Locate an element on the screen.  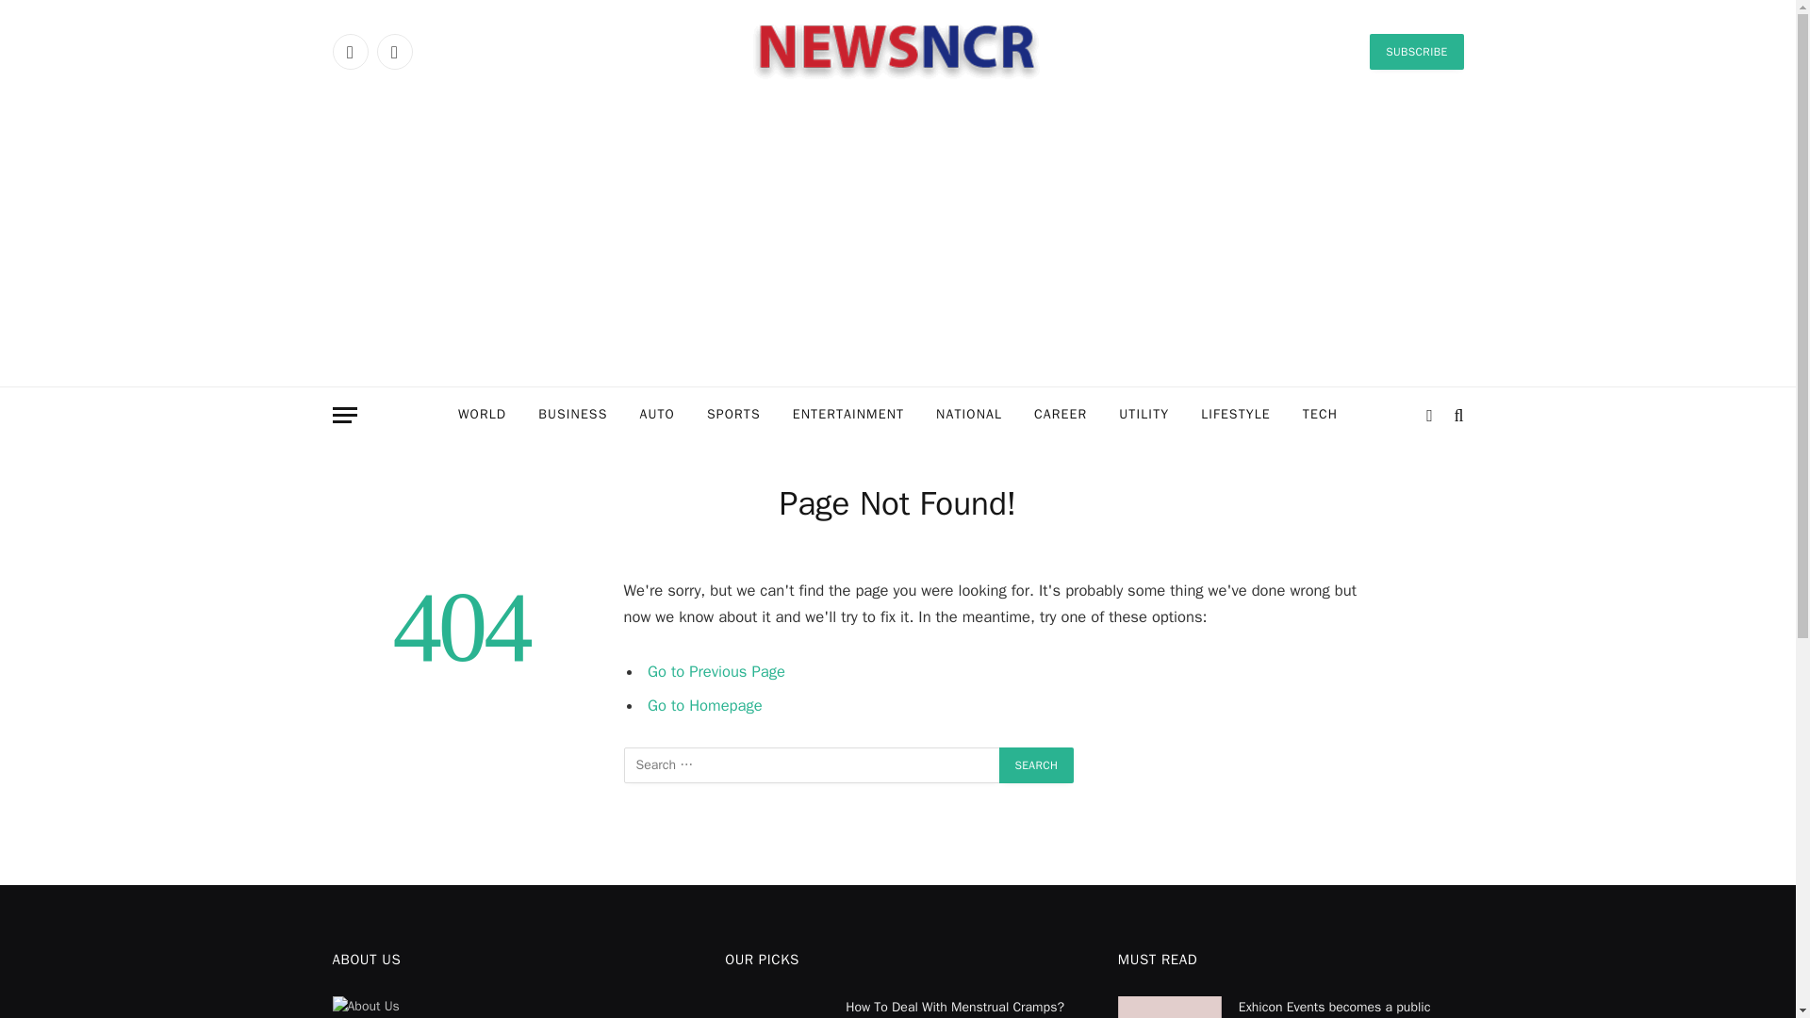
Switch to Dark Design - easier on eyes. is located at coordinates (1429, 416).